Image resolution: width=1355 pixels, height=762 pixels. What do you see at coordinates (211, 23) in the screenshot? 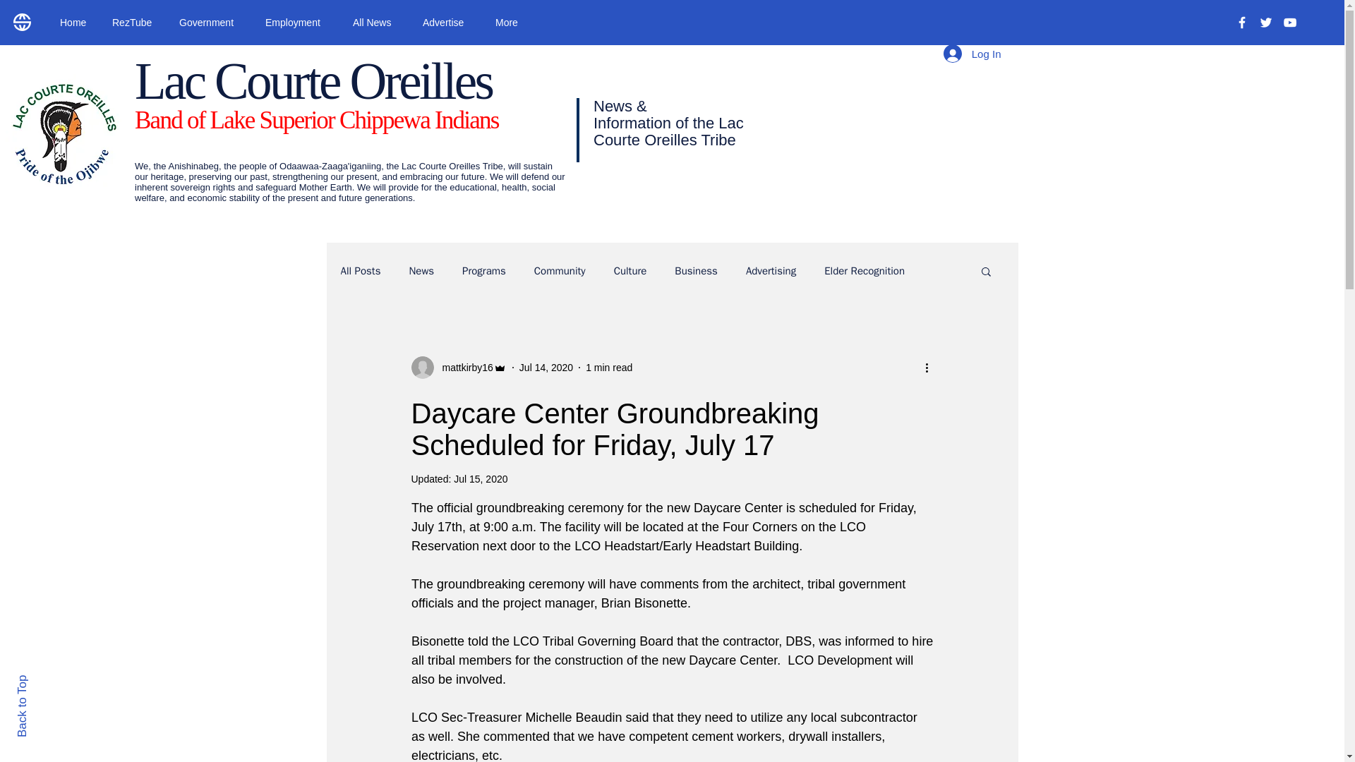
I see `Government` at bounding box center [211, 23].